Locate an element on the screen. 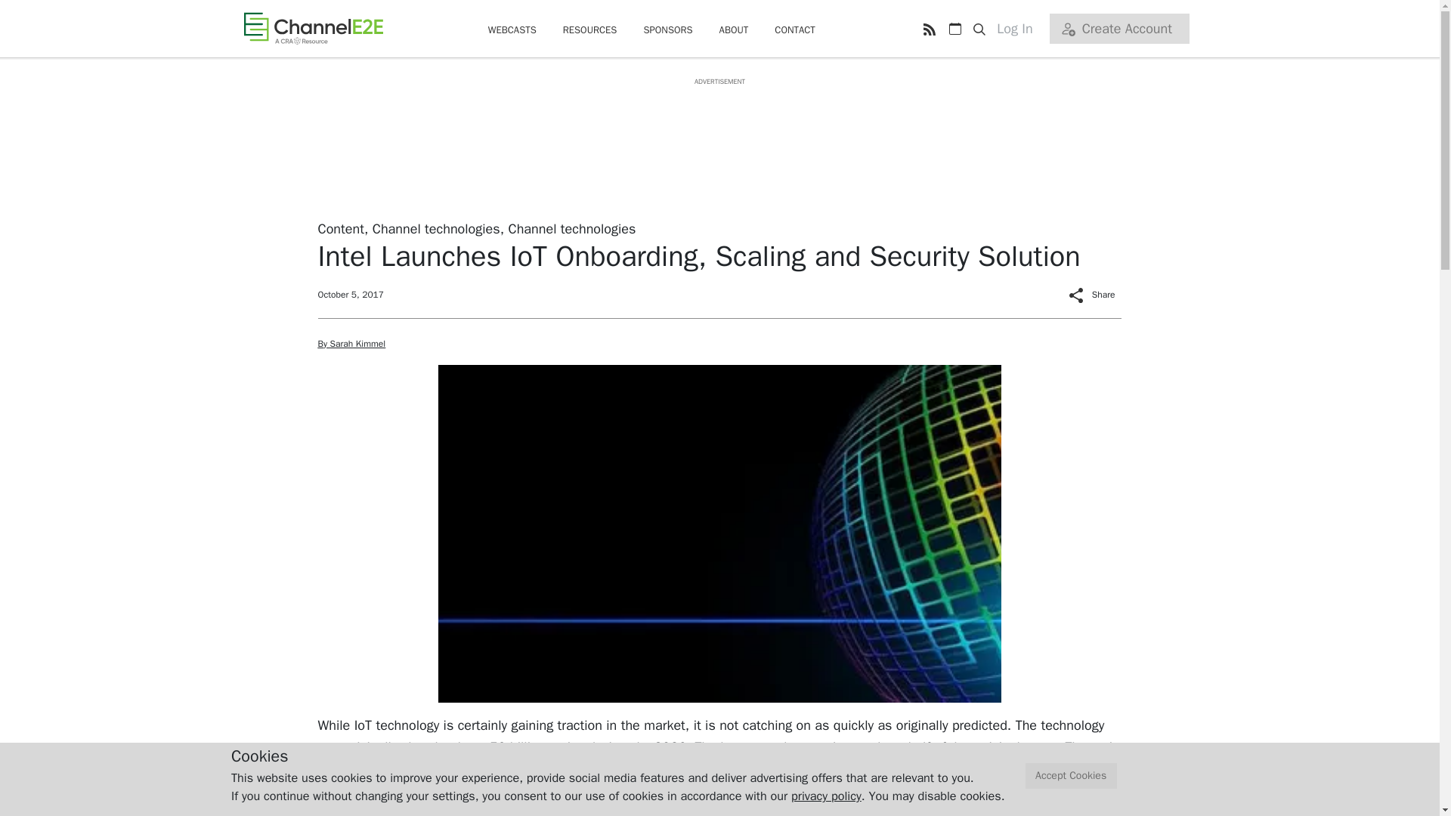 The height and width of the screenshot is (816, 1451). 3rd party ad content is located at coordinates (719, 121).